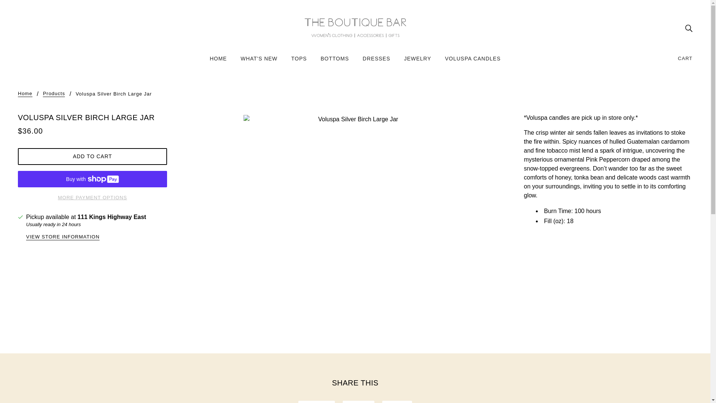 Image resolution: width=716 pixels, height=403 pixels. Describe the element at coordinates (25, 94) in the screenshot. I see `Home` at that location.